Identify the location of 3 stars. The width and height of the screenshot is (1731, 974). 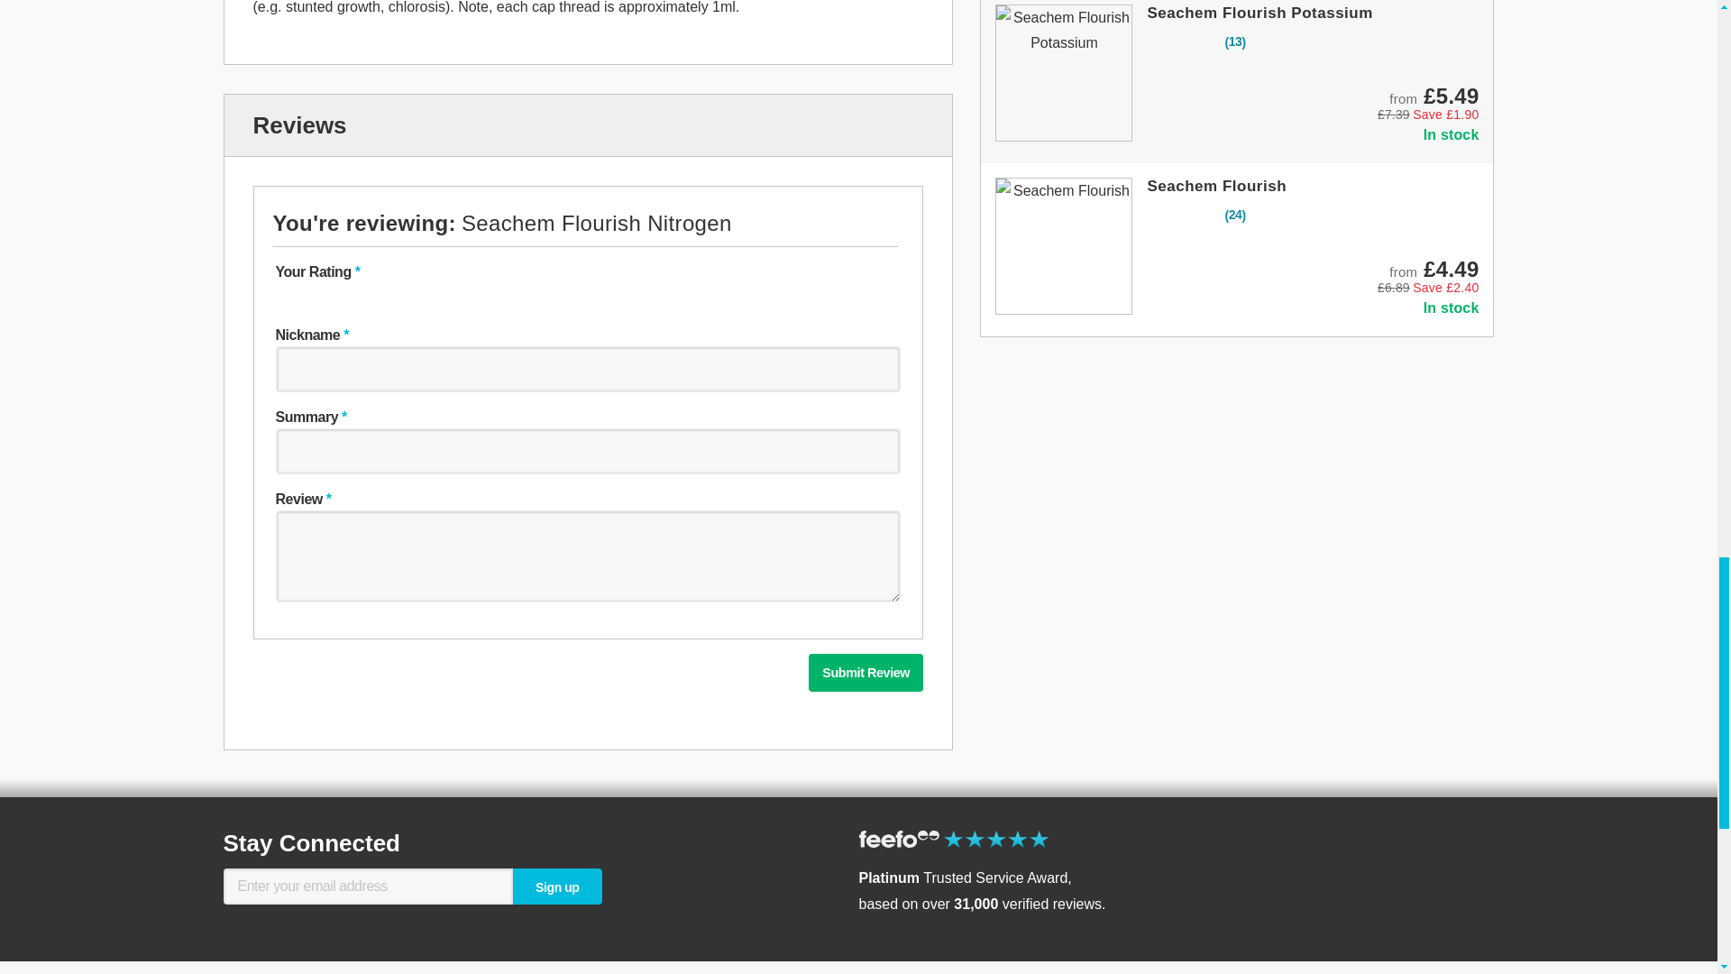
(361, 297).